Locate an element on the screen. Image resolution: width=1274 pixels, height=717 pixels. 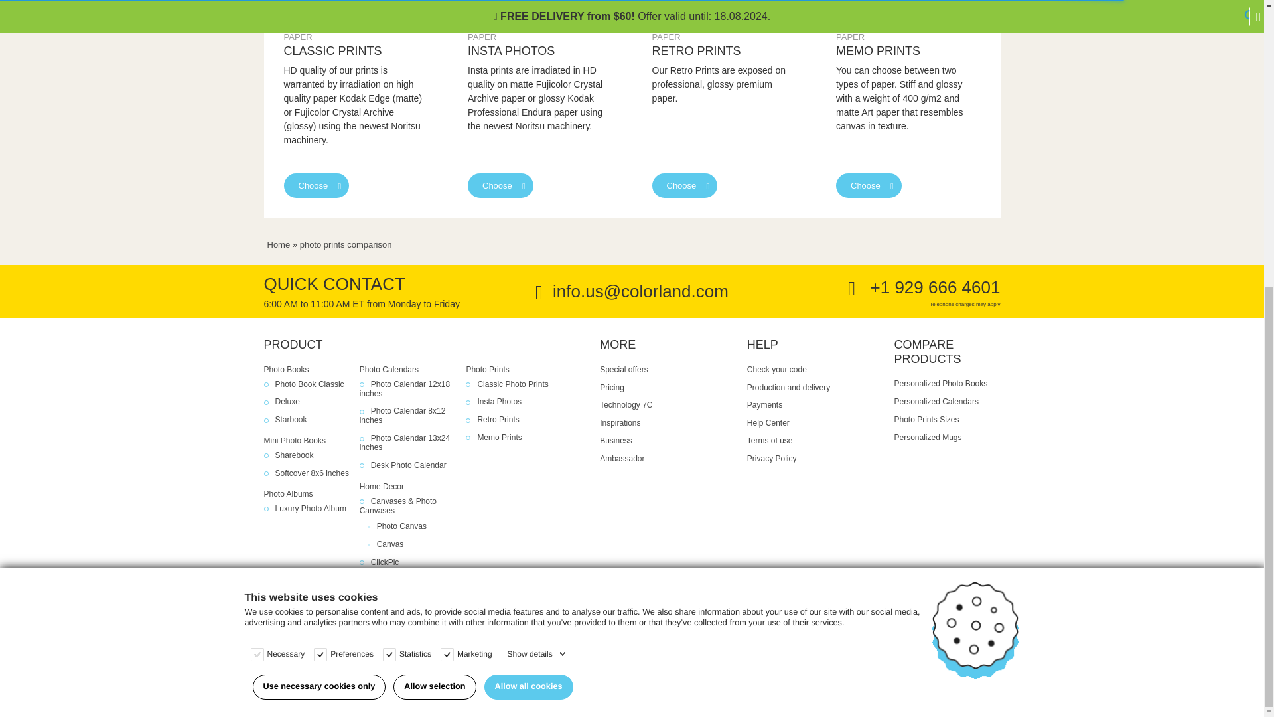
Use necessary cookies only is located at coordinates (318, 212).